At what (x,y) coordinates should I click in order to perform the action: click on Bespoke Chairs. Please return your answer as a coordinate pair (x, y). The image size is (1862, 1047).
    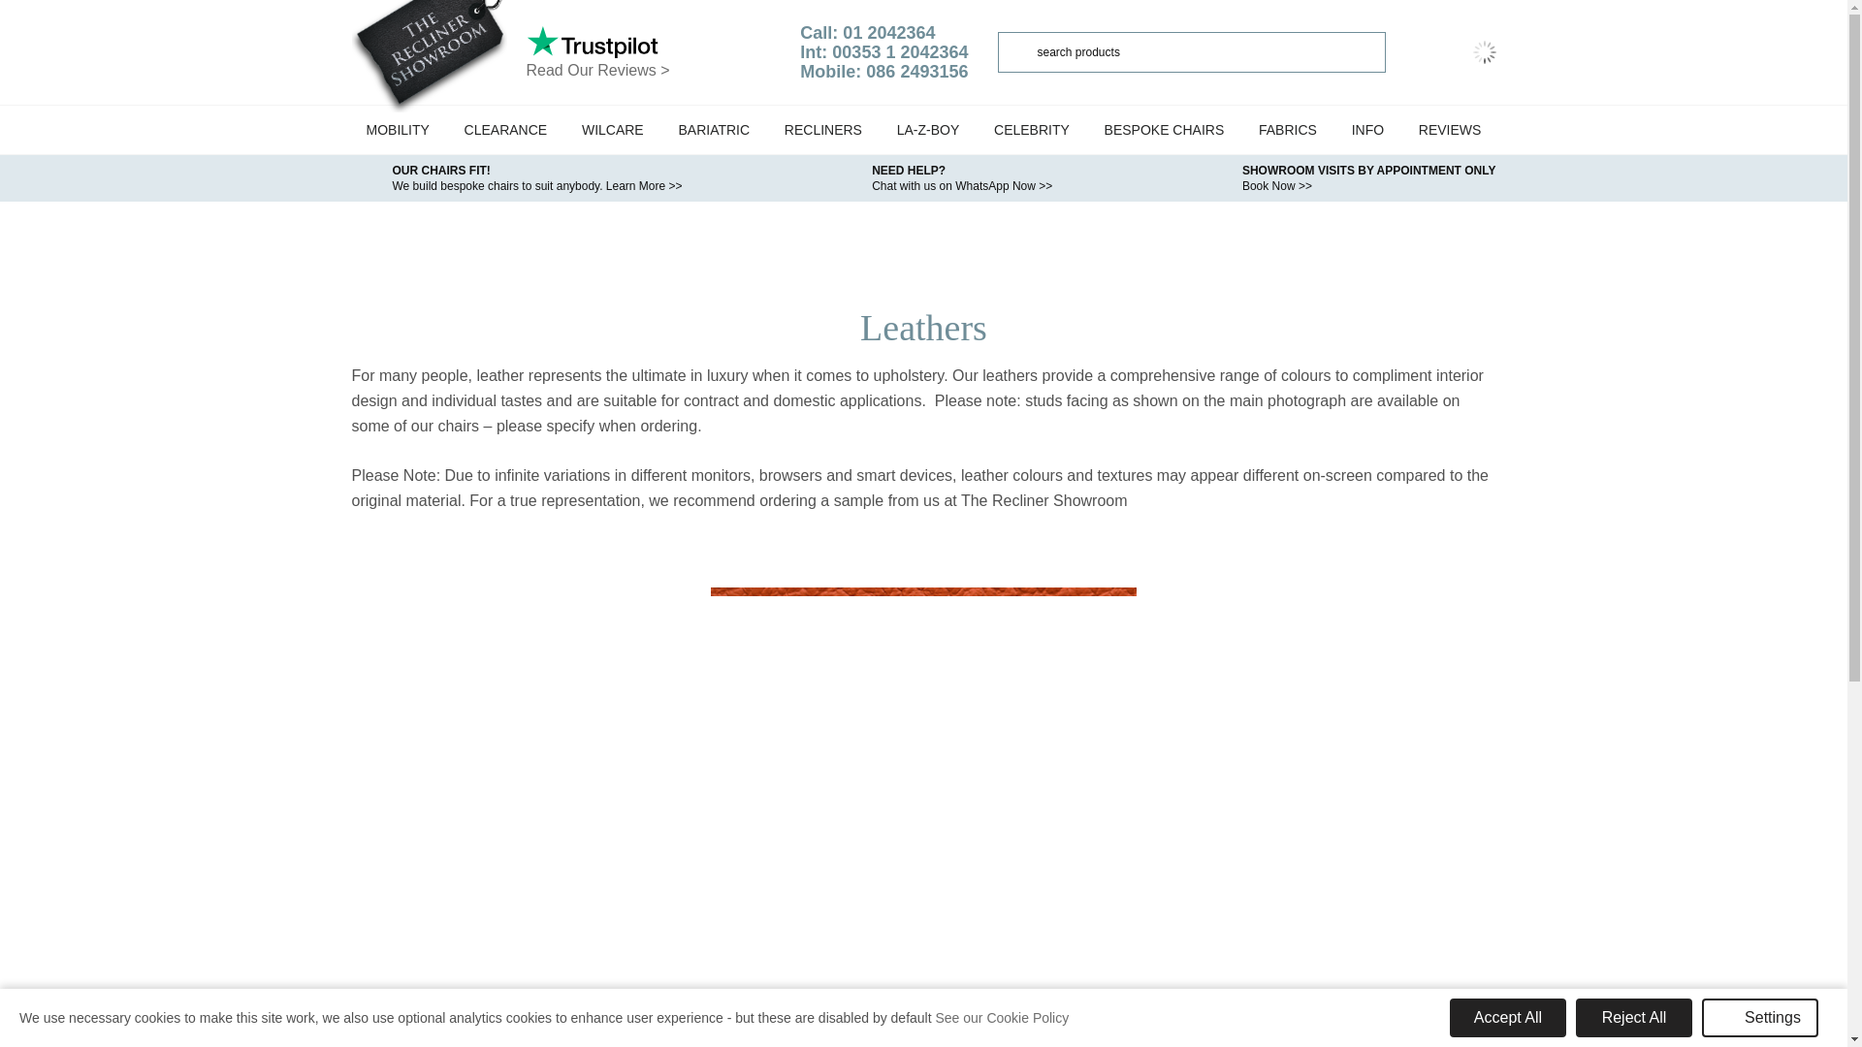
    Looking at the image, I should click on (1164, 130).